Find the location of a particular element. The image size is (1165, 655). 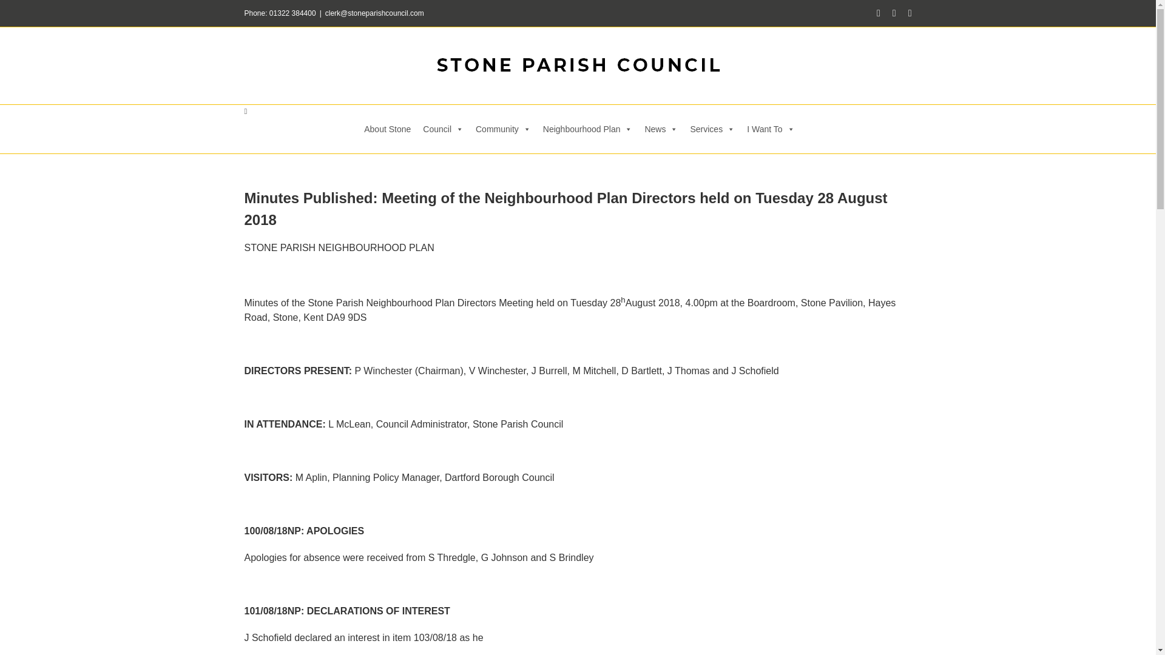

News is located at coordinates (661, 129).